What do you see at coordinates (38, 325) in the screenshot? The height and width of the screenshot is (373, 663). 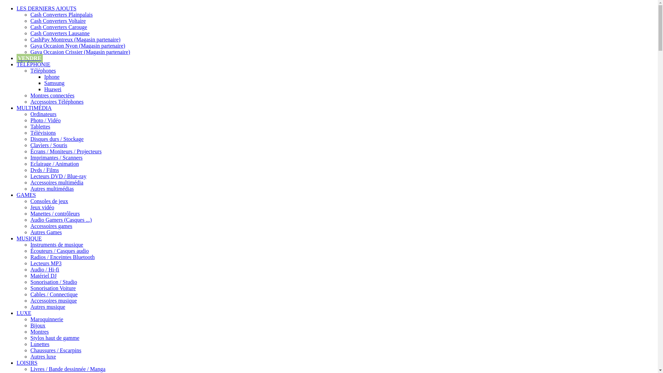 I see `Bijoux` at bounding box center [38, 325].